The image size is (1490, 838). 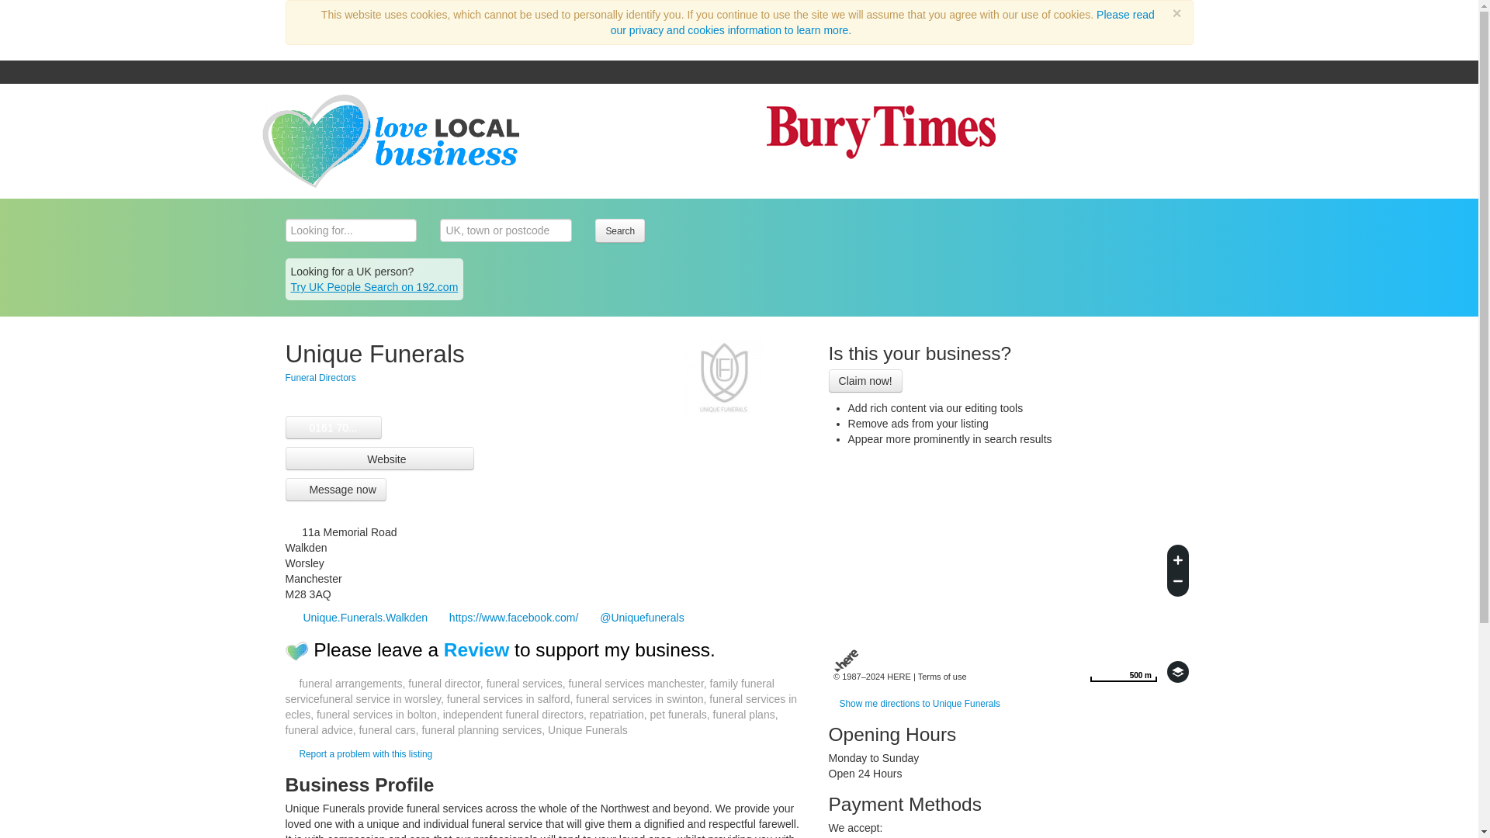 What do you see at coordinates (365, 753) in the screenshot?
I see `Website` at bounding box center [365, 753].